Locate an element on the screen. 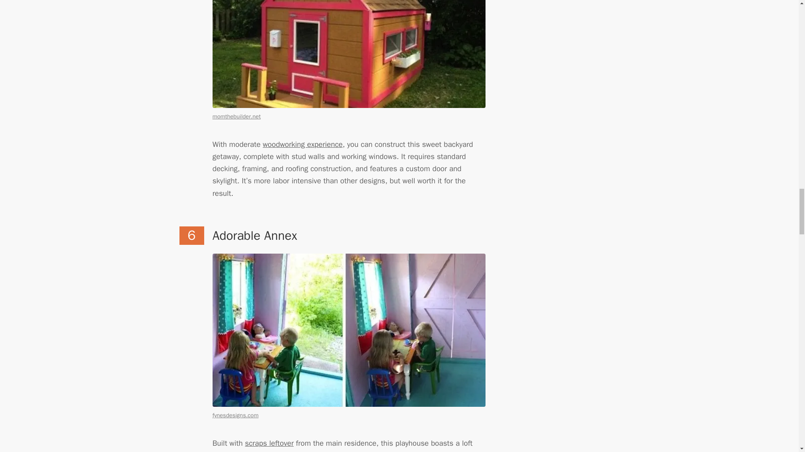  15 Surprisingly Simple Woodworking Projects for Beginners is located at coordinates (303, 144).